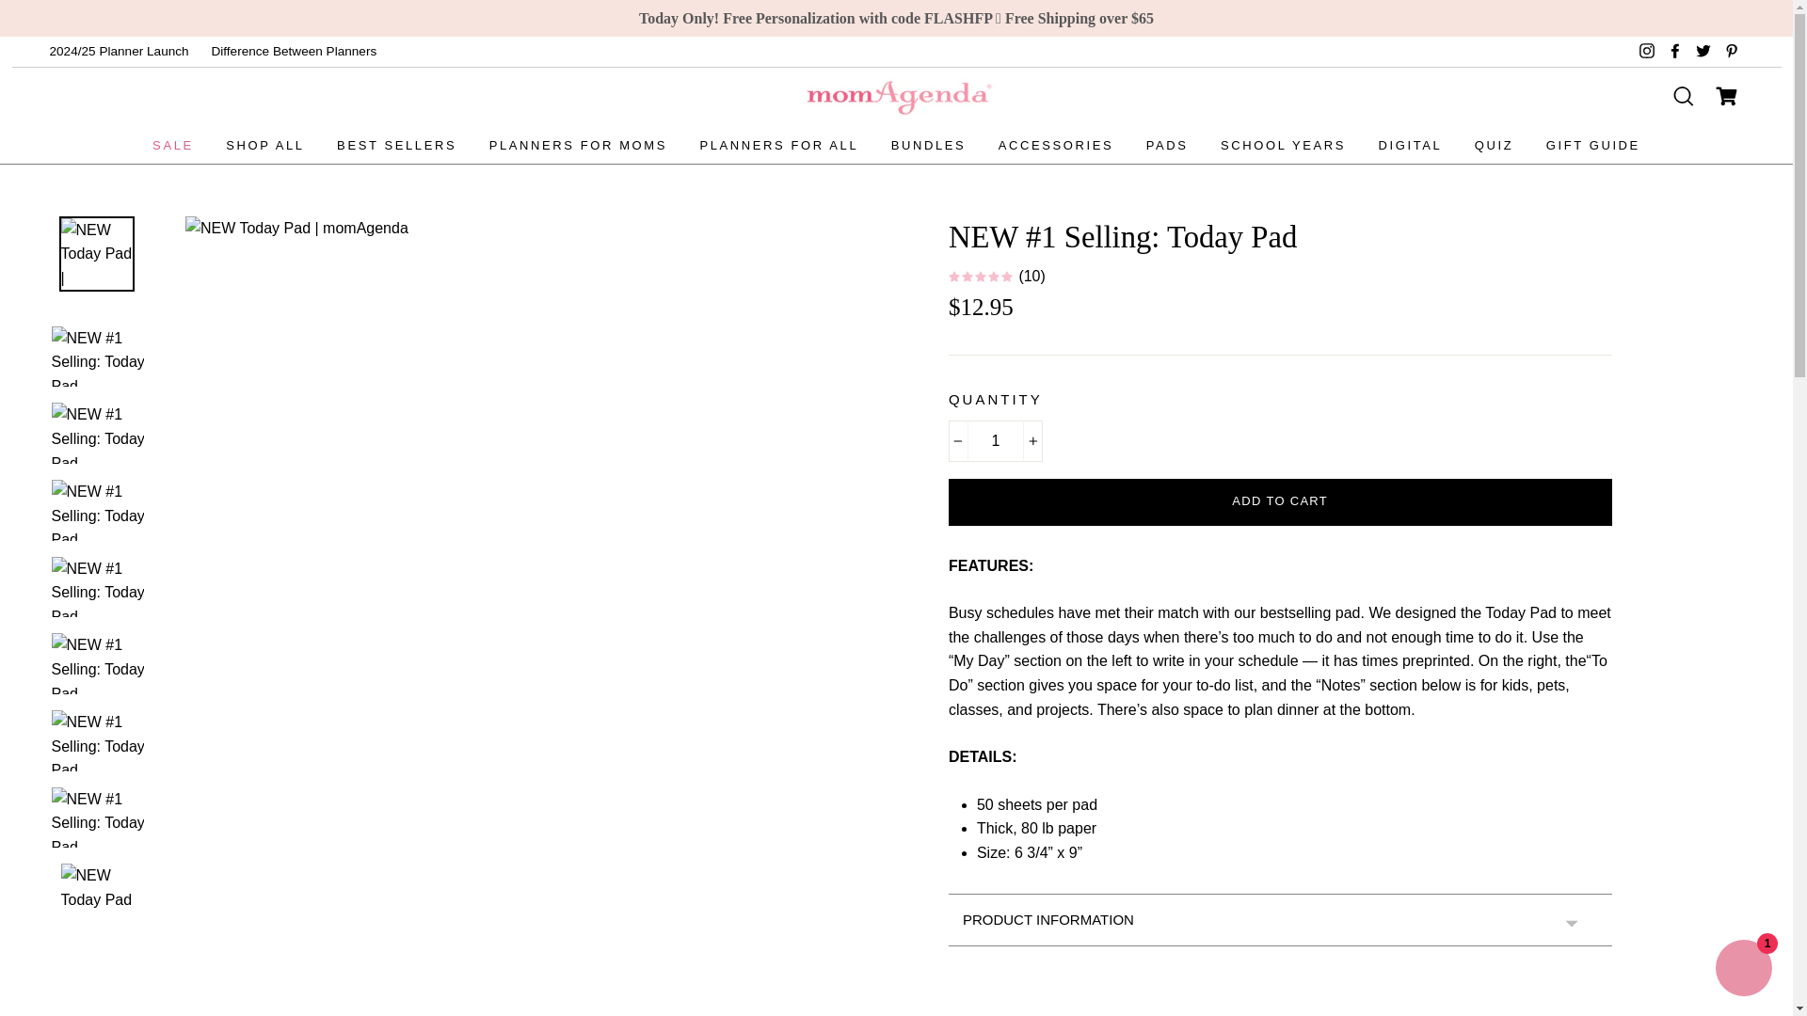 Image resolution: width=1807 pixels, height=1016 pixels. Describe the element at coordinates (1056, 147) in the screenshot. I see `ACCESSORIES` at that location.